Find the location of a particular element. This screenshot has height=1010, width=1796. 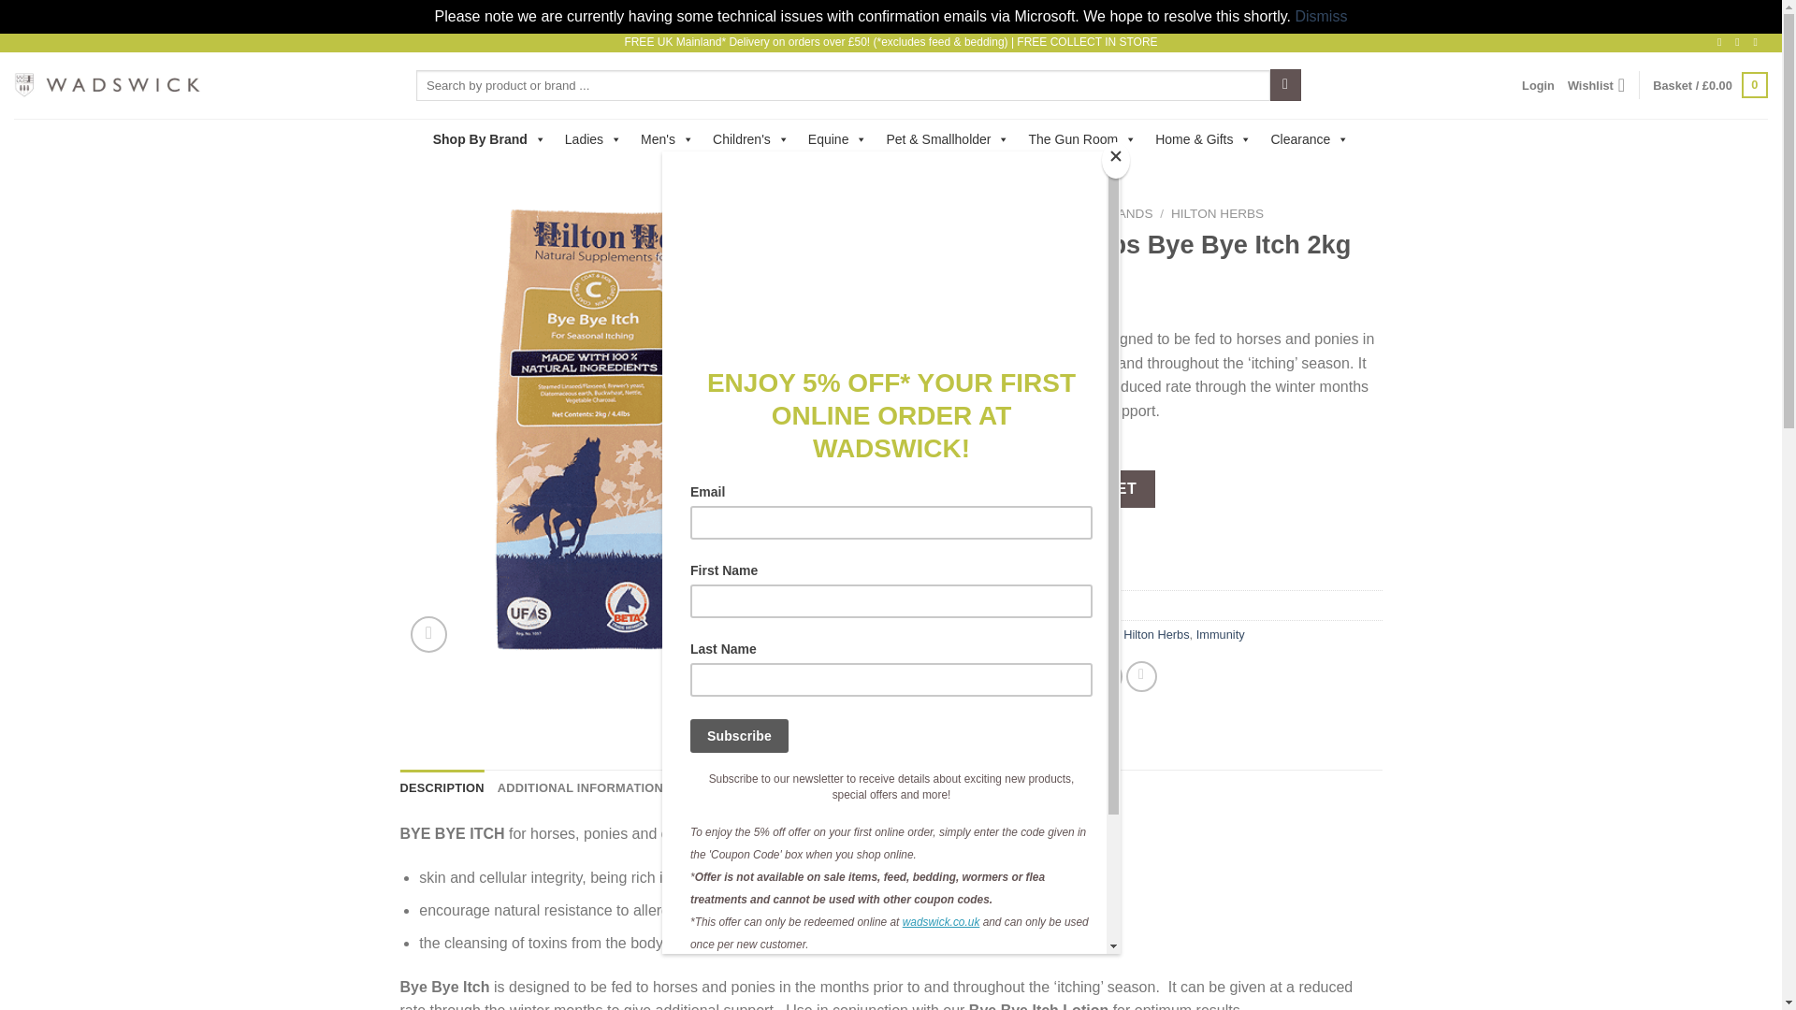

Share on Facebook is located at coordinates (1007, 676).